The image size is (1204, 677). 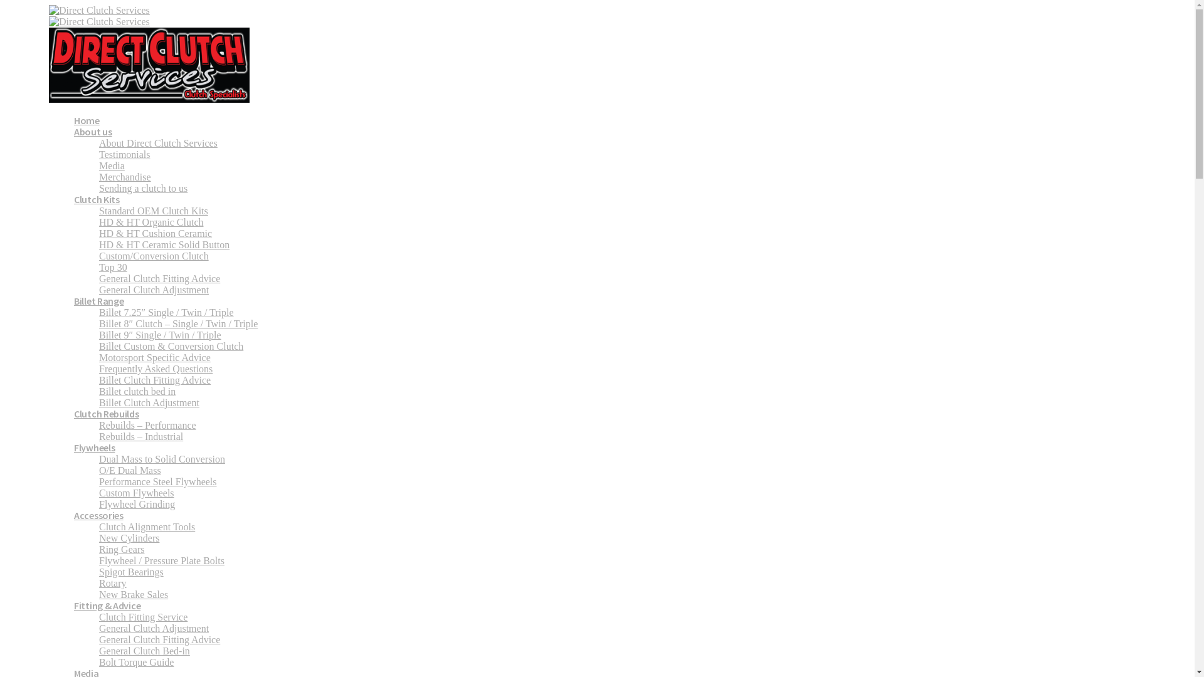 I want to click on Ring Gears, so click(x=122, y=549).